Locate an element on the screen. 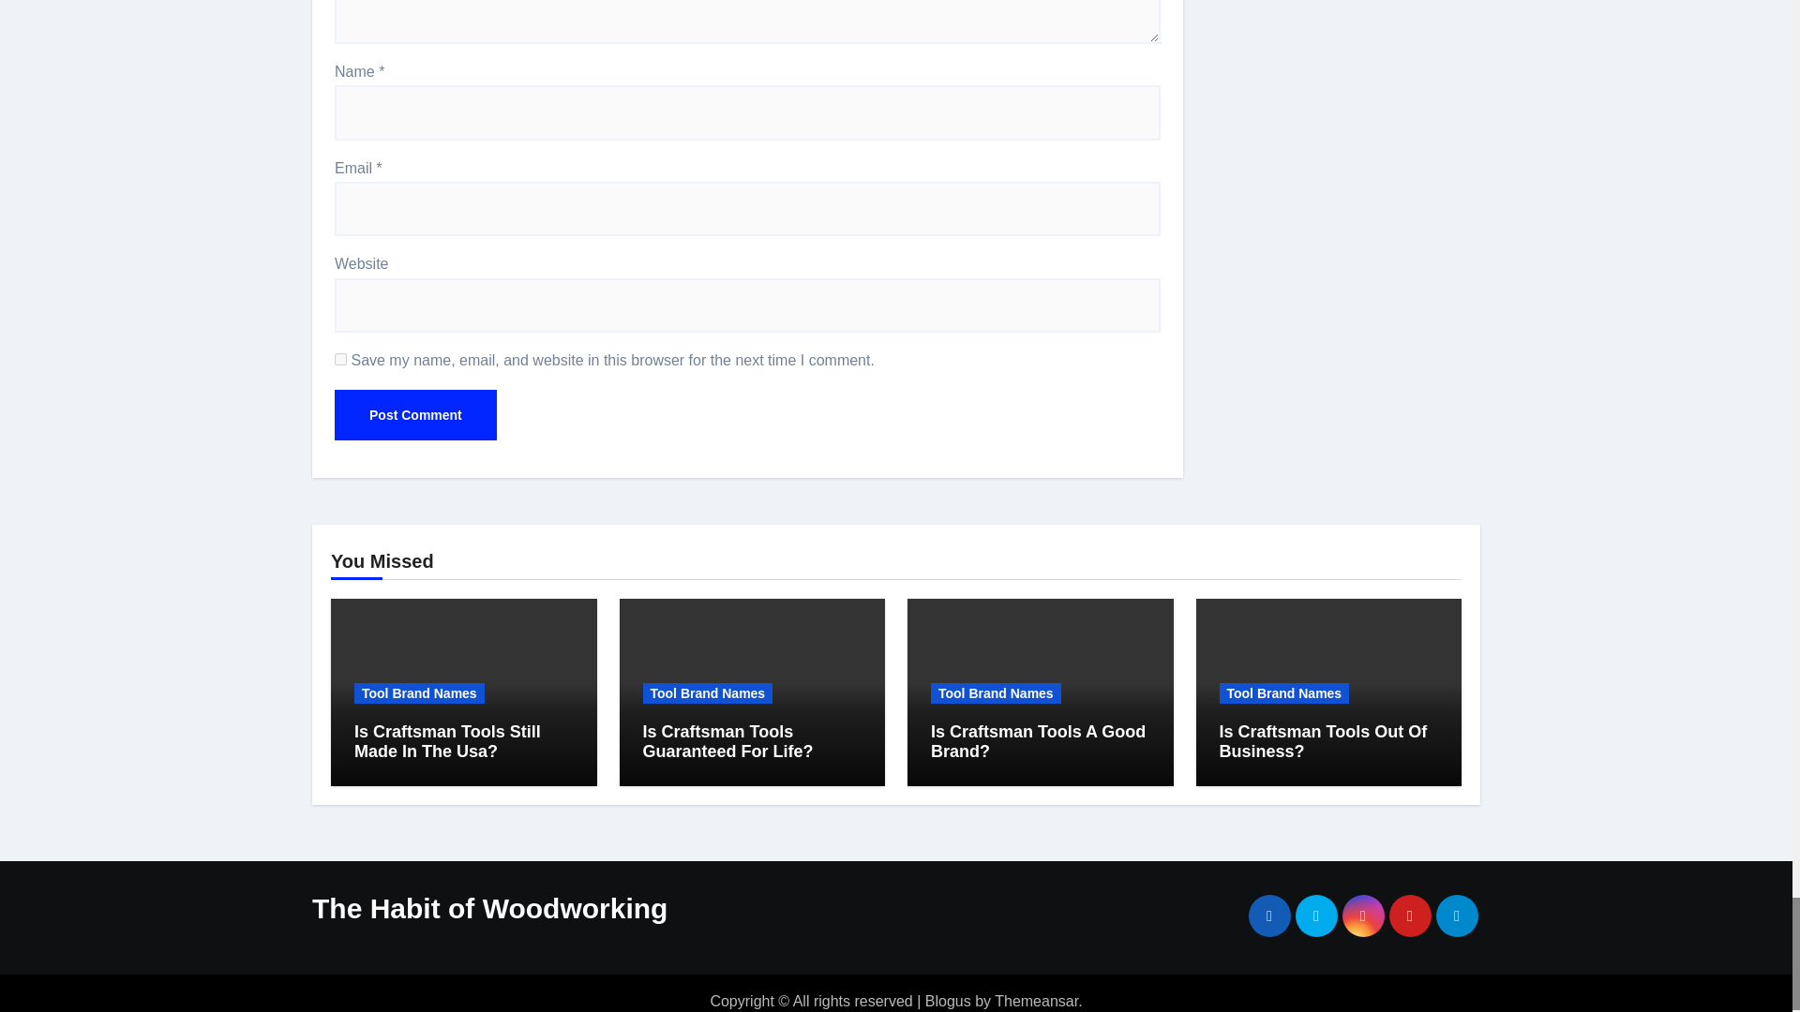 The image size is (1800, 1012). Post Comment is located at coordinates (415, 414).